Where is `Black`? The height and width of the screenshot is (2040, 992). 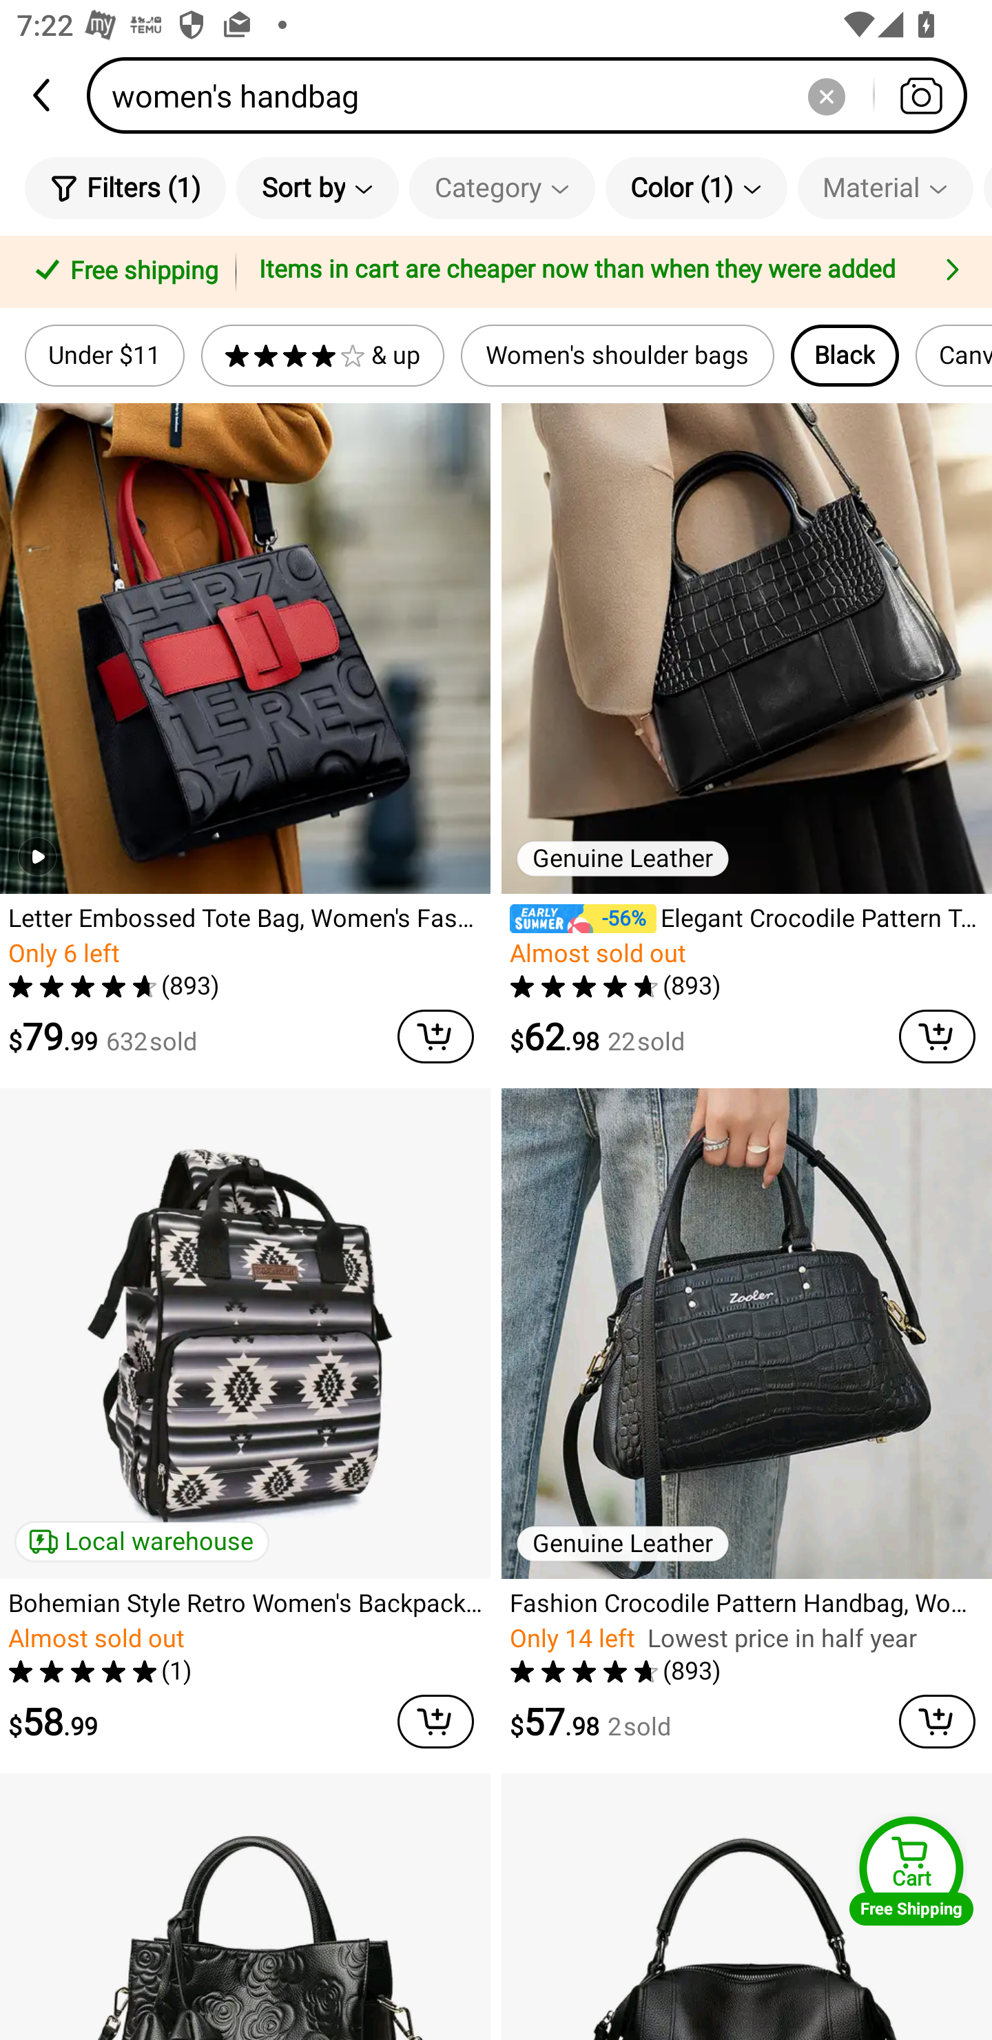 Black is located at coordinates (845, 356).